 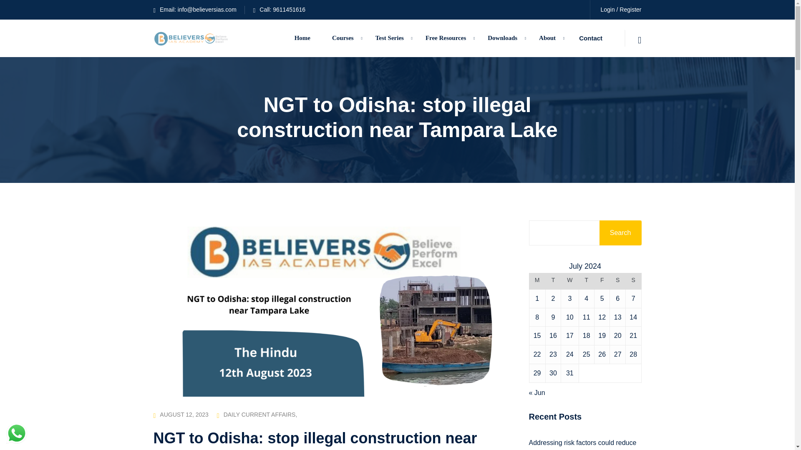 What do you see at coordinates (446, 38) in the screenshot?
I see `Free Resources` at bounding box center [446, 38].